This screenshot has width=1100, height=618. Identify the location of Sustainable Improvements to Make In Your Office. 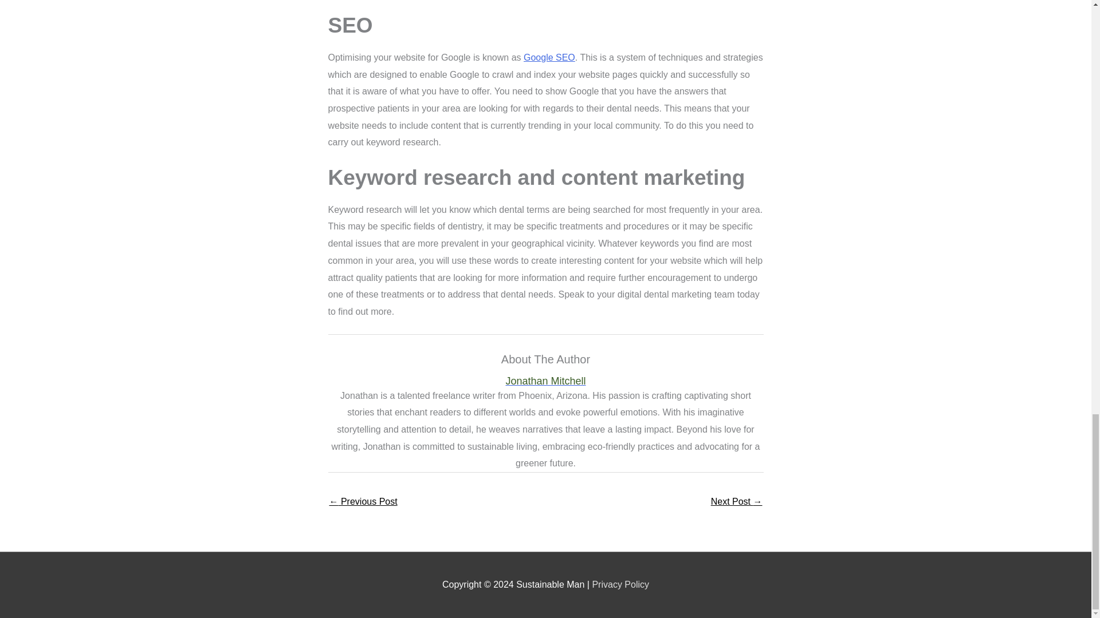
(736, 502).